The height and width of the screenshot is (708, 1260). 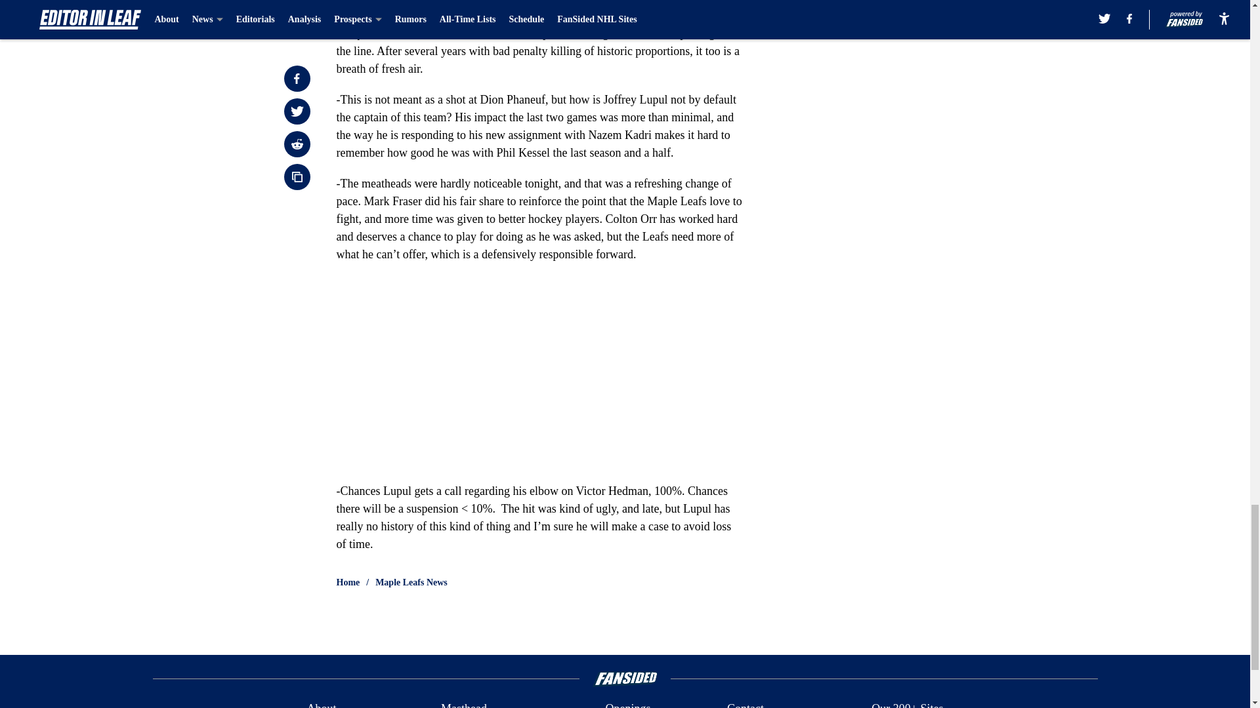 I want to click on Openings, so click(x=627, y=704).